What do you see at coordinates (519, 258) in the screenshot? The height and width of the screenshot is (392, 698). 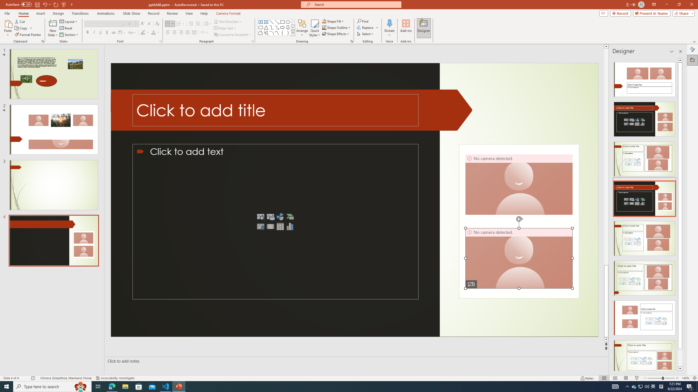 I see `Camera 4, No camera detected.` at bounding box center [519, 258].